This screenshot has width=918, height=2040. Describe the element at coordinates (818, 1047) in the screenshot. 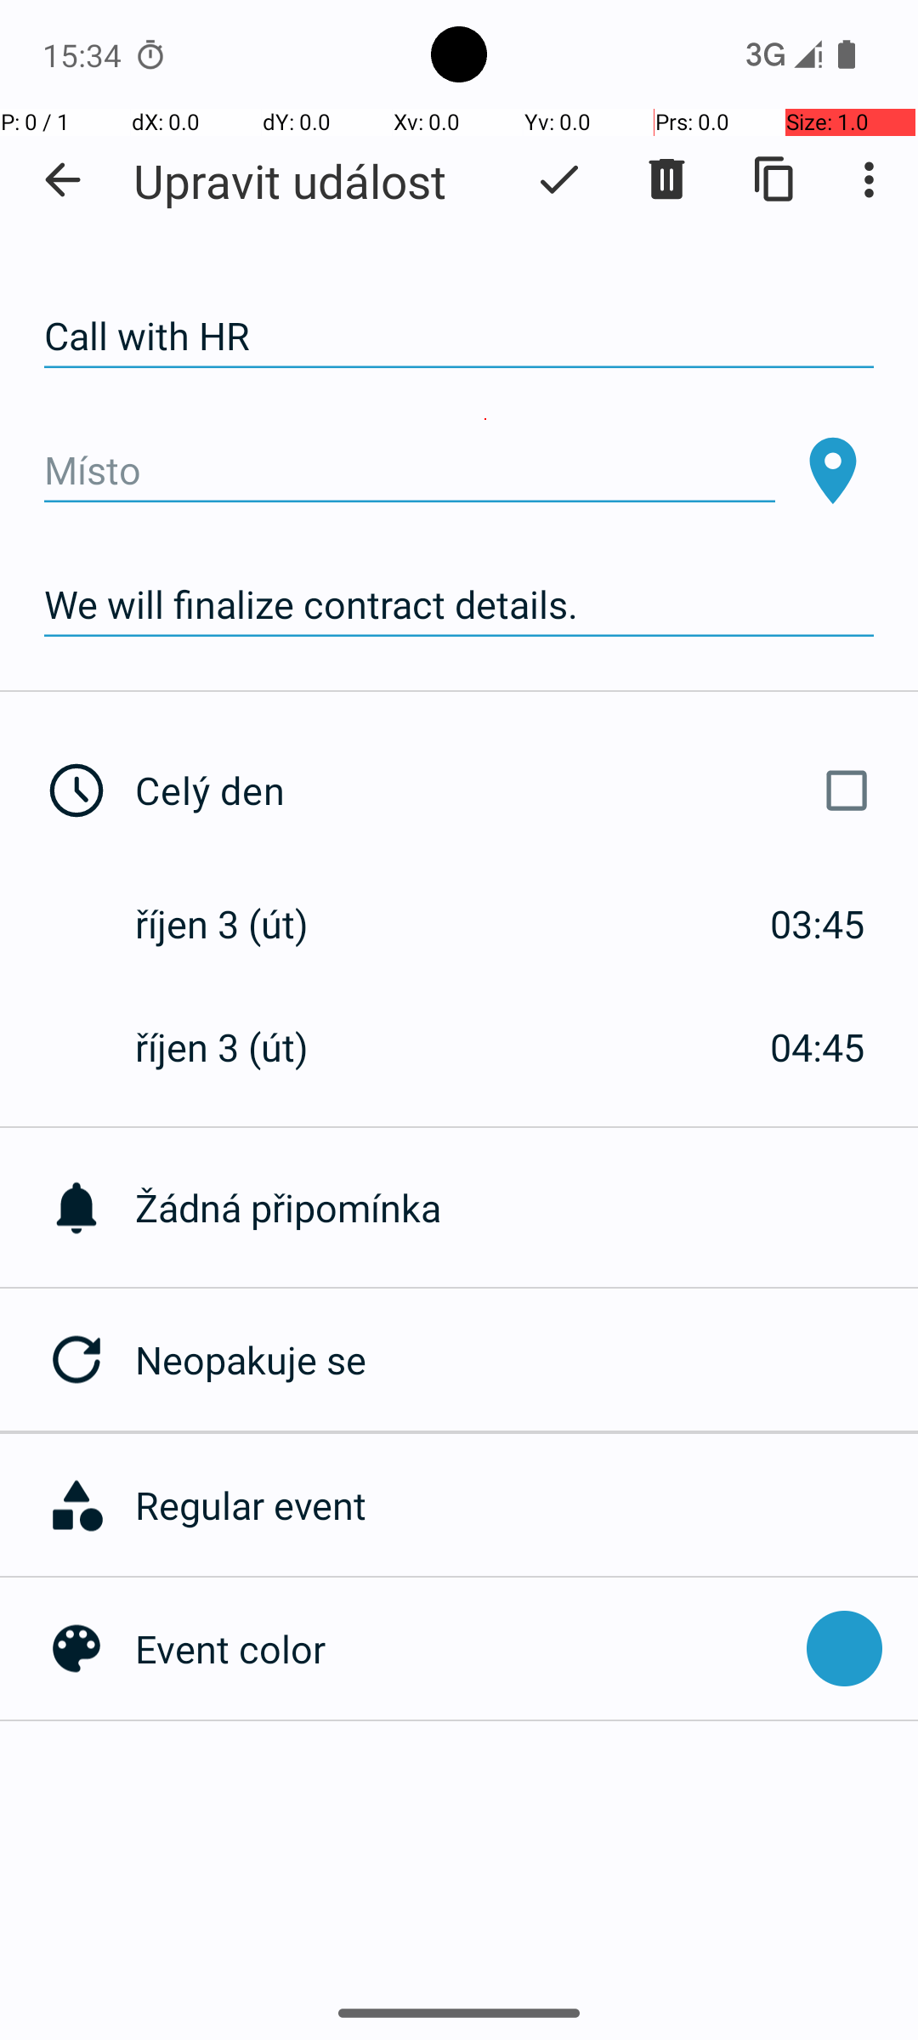

I see `04:45` at that location.